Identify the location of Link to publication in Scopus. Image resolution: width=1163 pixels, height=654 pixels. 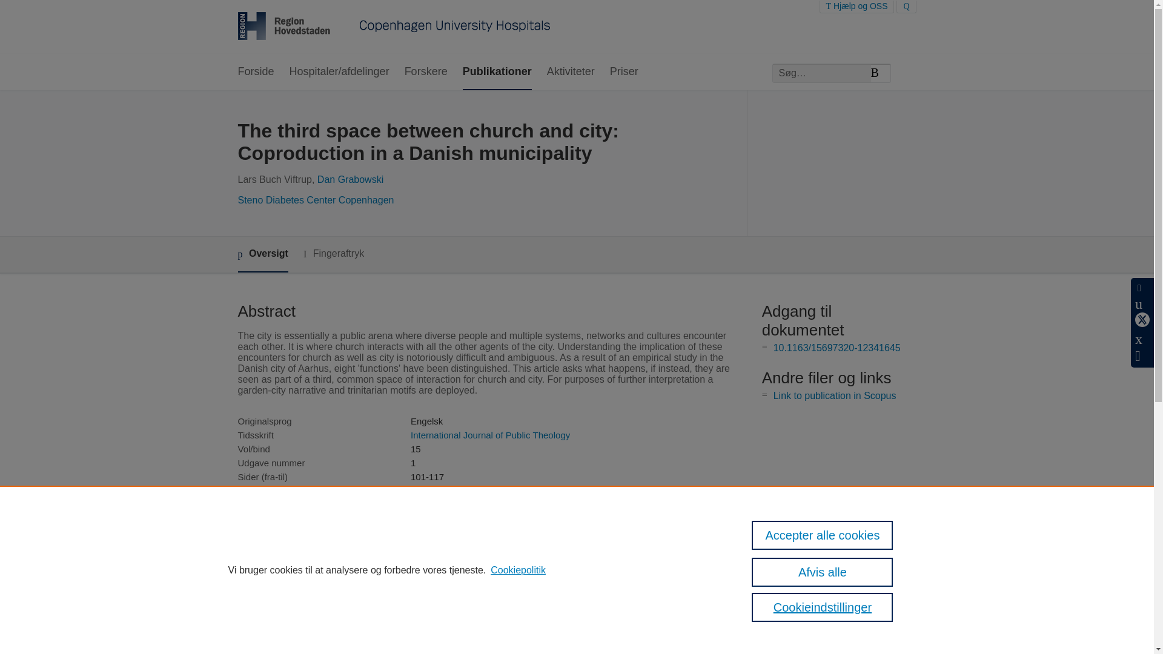
(835, 395).